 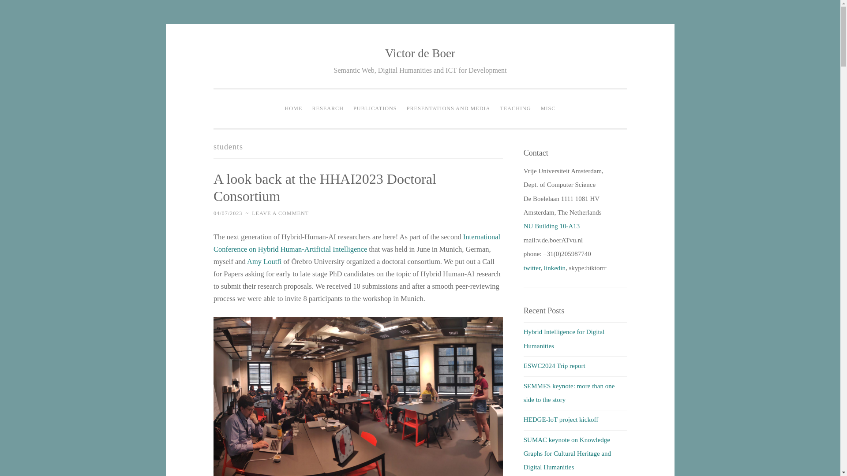 I want to click on Victor de Boer, so click(x=420, y=53).